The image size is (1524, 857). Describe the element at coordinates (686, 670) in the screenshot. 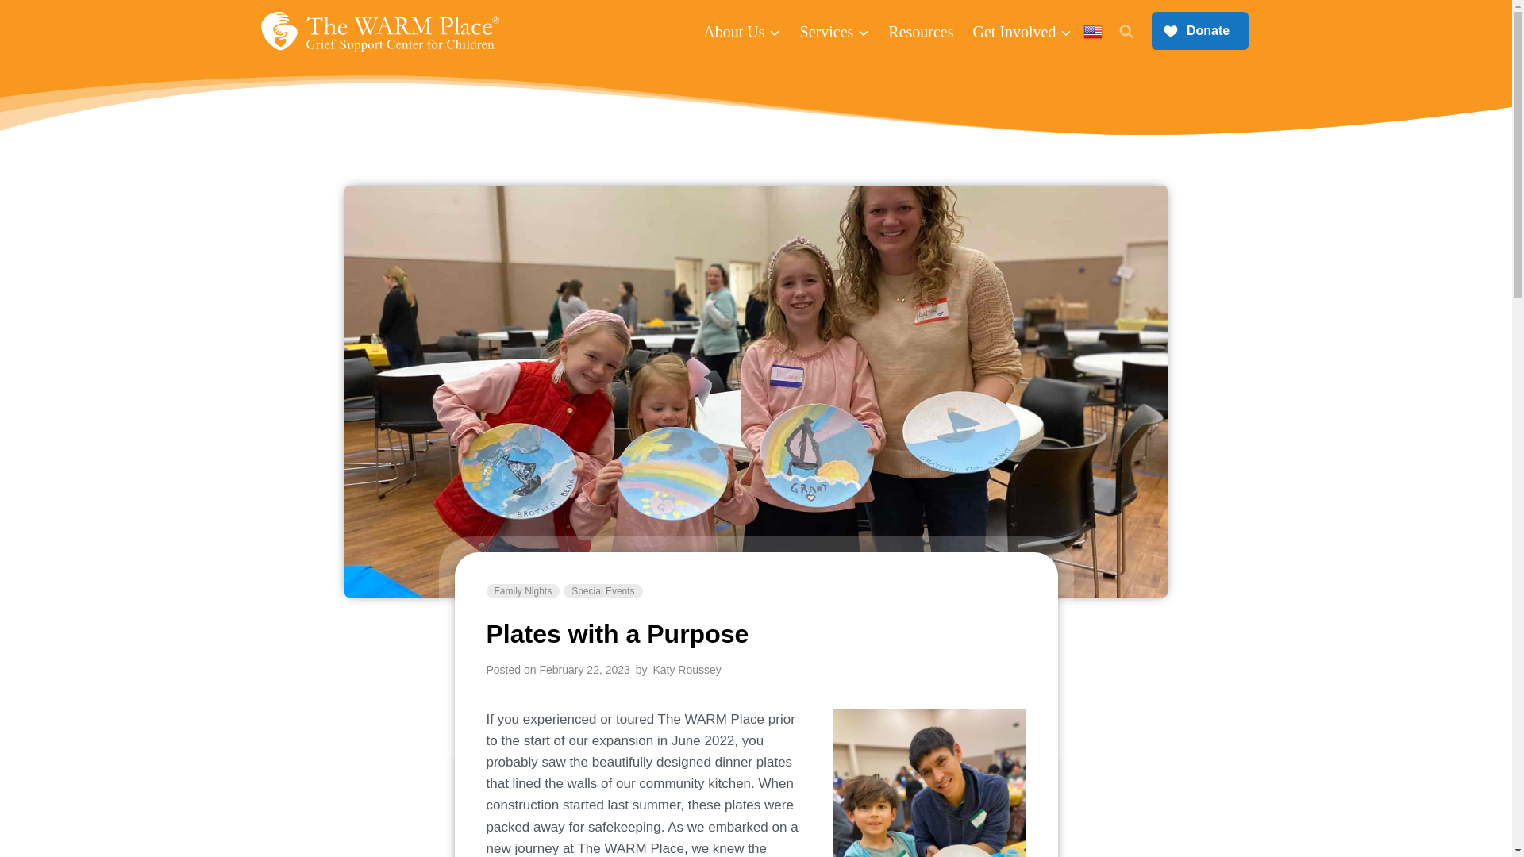

I see `Katy Roussey` at that location.